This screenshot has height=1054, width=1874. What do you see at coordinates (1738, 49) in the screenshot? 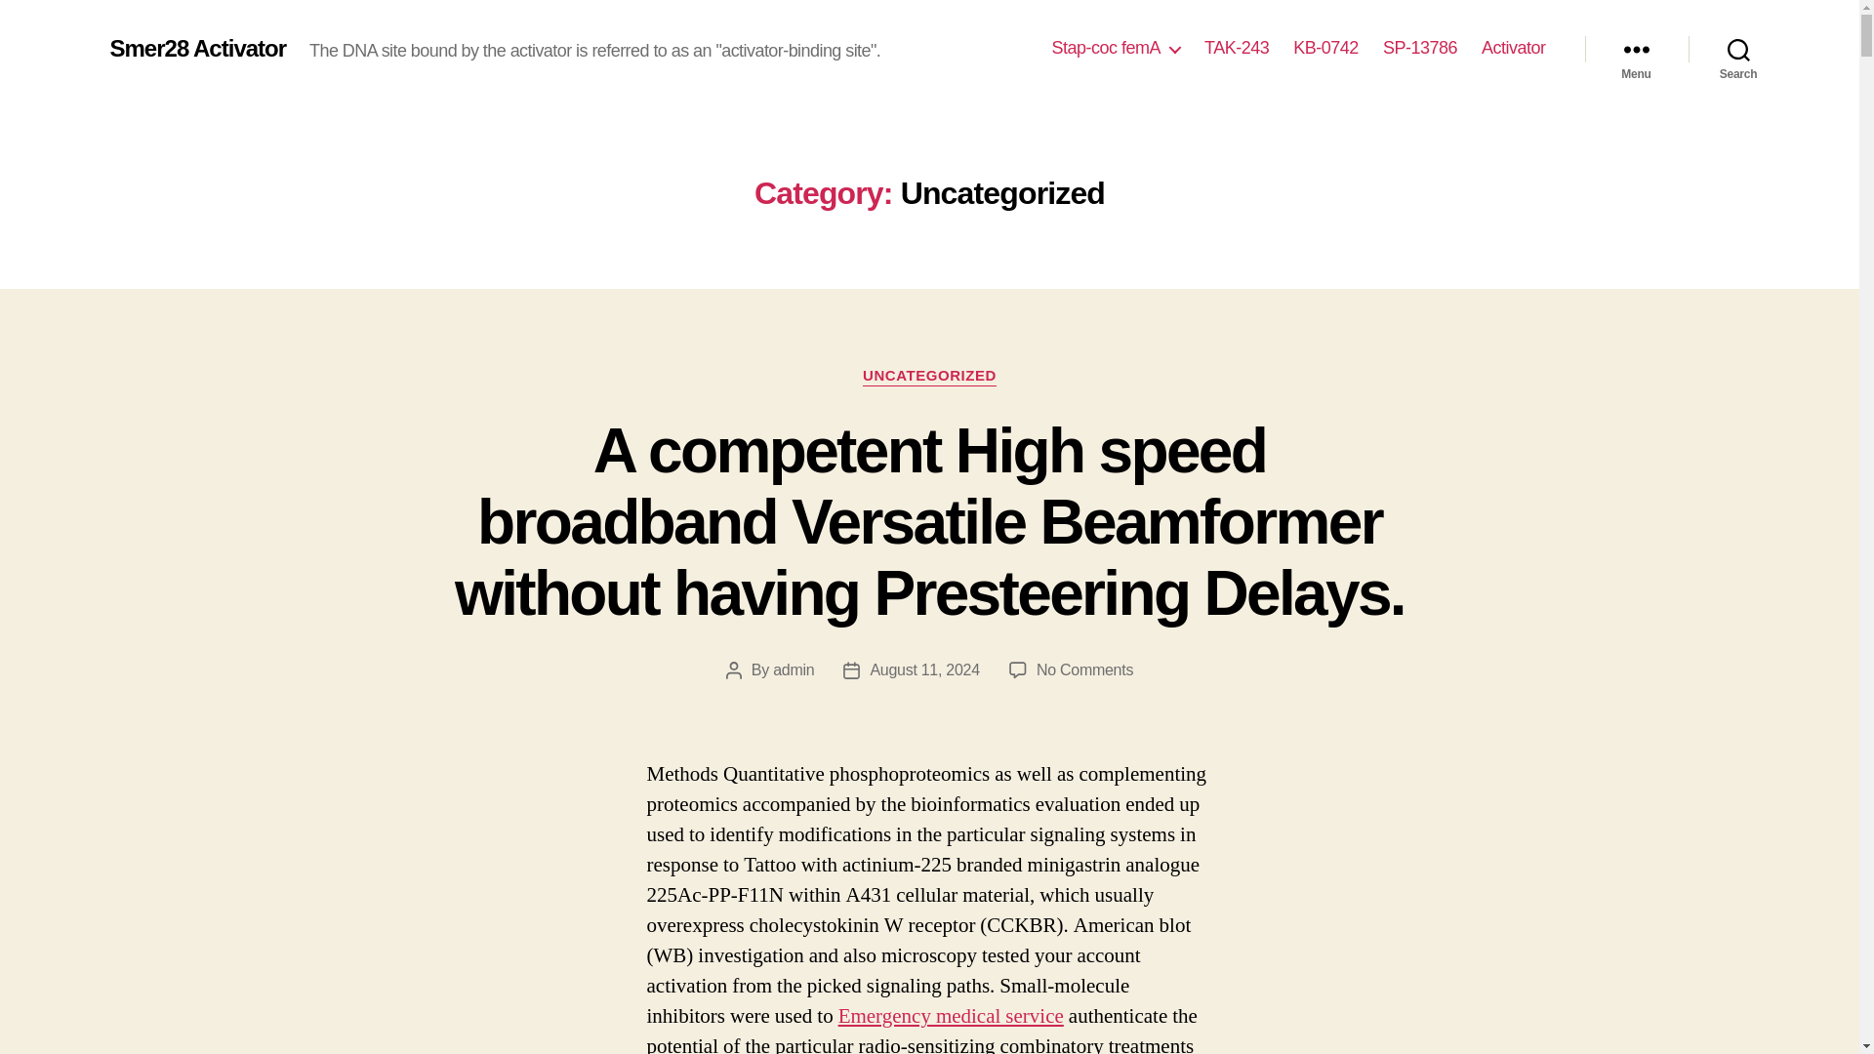
I see `Search` at bounding box center [1738, 49].